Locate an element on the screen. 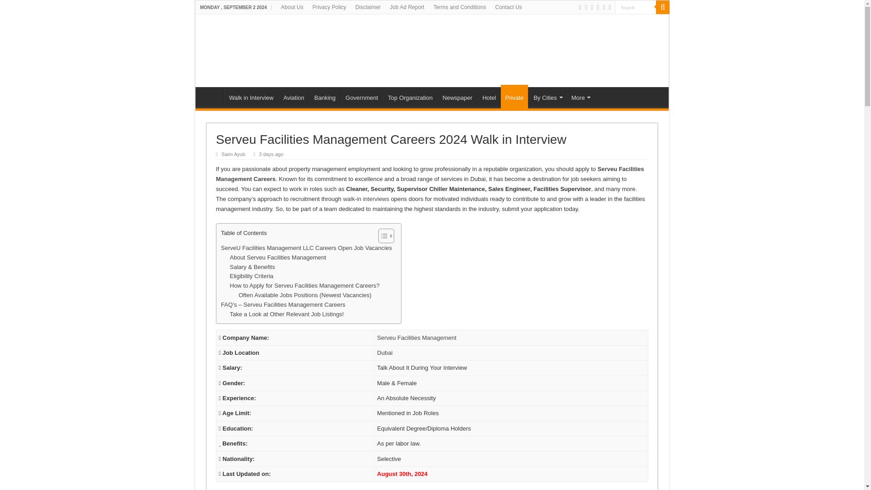 Image resolution: width=871 pixels, height=490 pixels. Search is located at coordinates (635, 7).